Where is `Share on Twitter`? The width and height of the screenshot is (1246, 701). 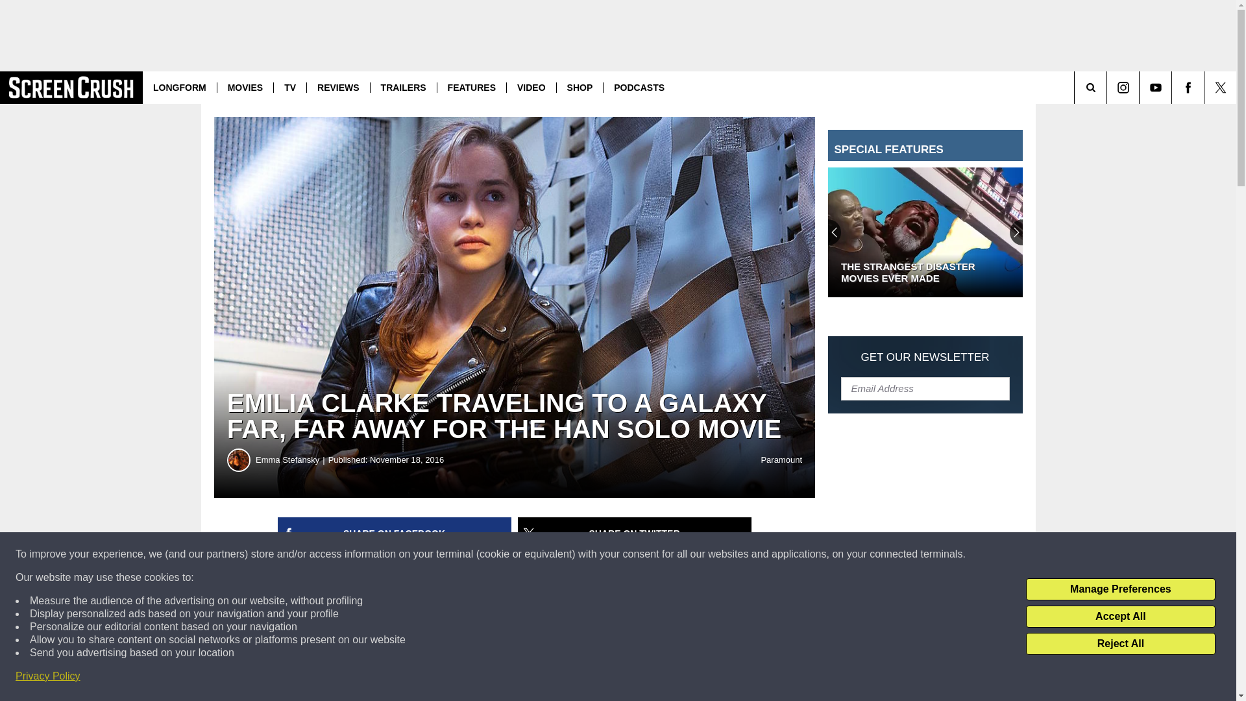
Share on Twitter is located at coordinates (635, 534).